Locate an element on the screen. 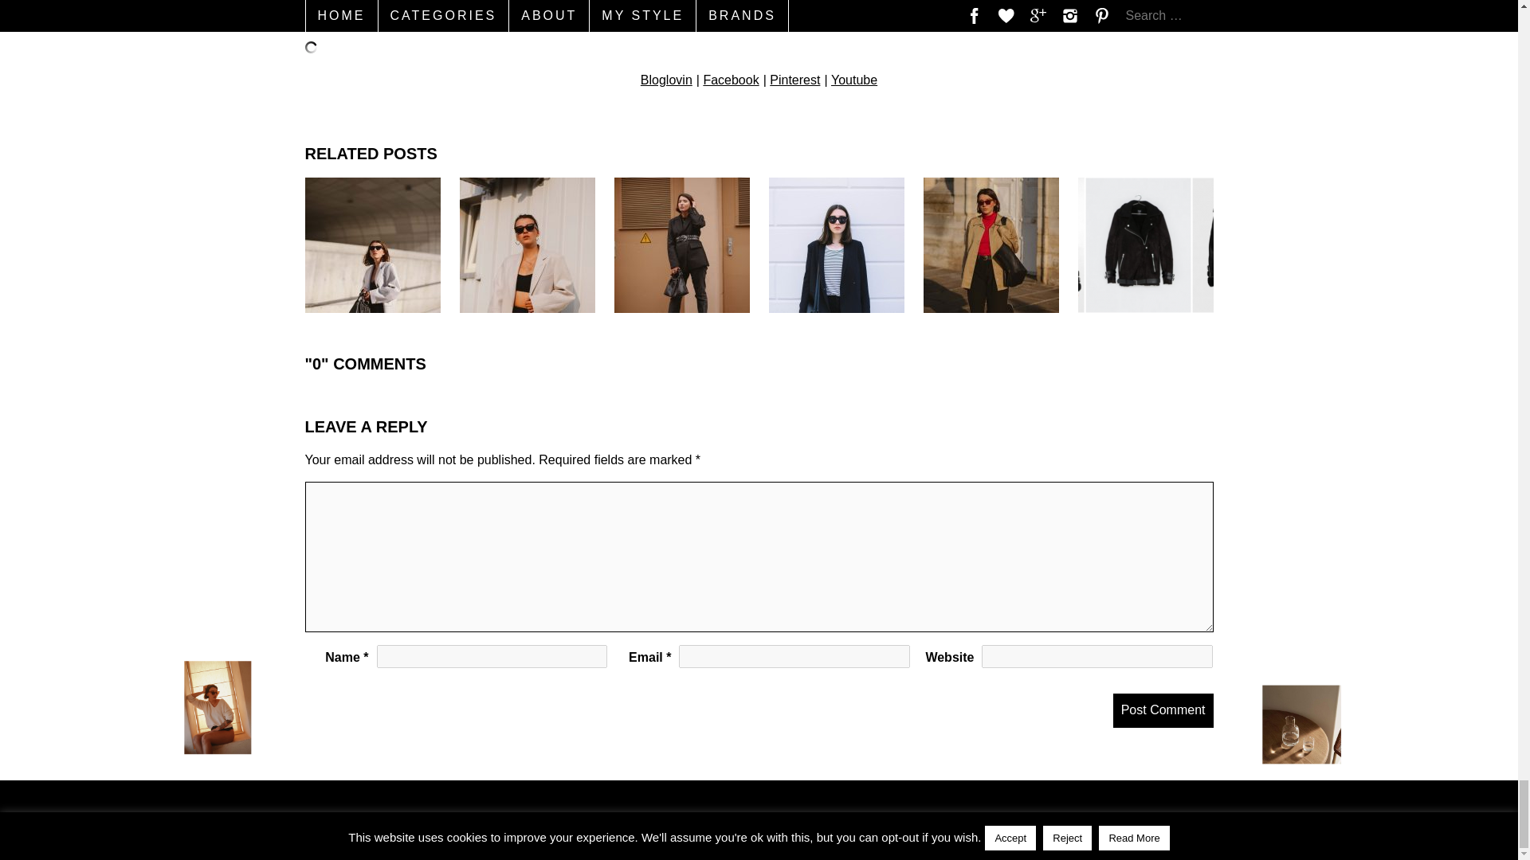 Image resolution: width=1530 pixels, height=860 pixels. Dongdaemun Design Plaza: Featuring Acne Blazer is located at coordinates (372, 245).